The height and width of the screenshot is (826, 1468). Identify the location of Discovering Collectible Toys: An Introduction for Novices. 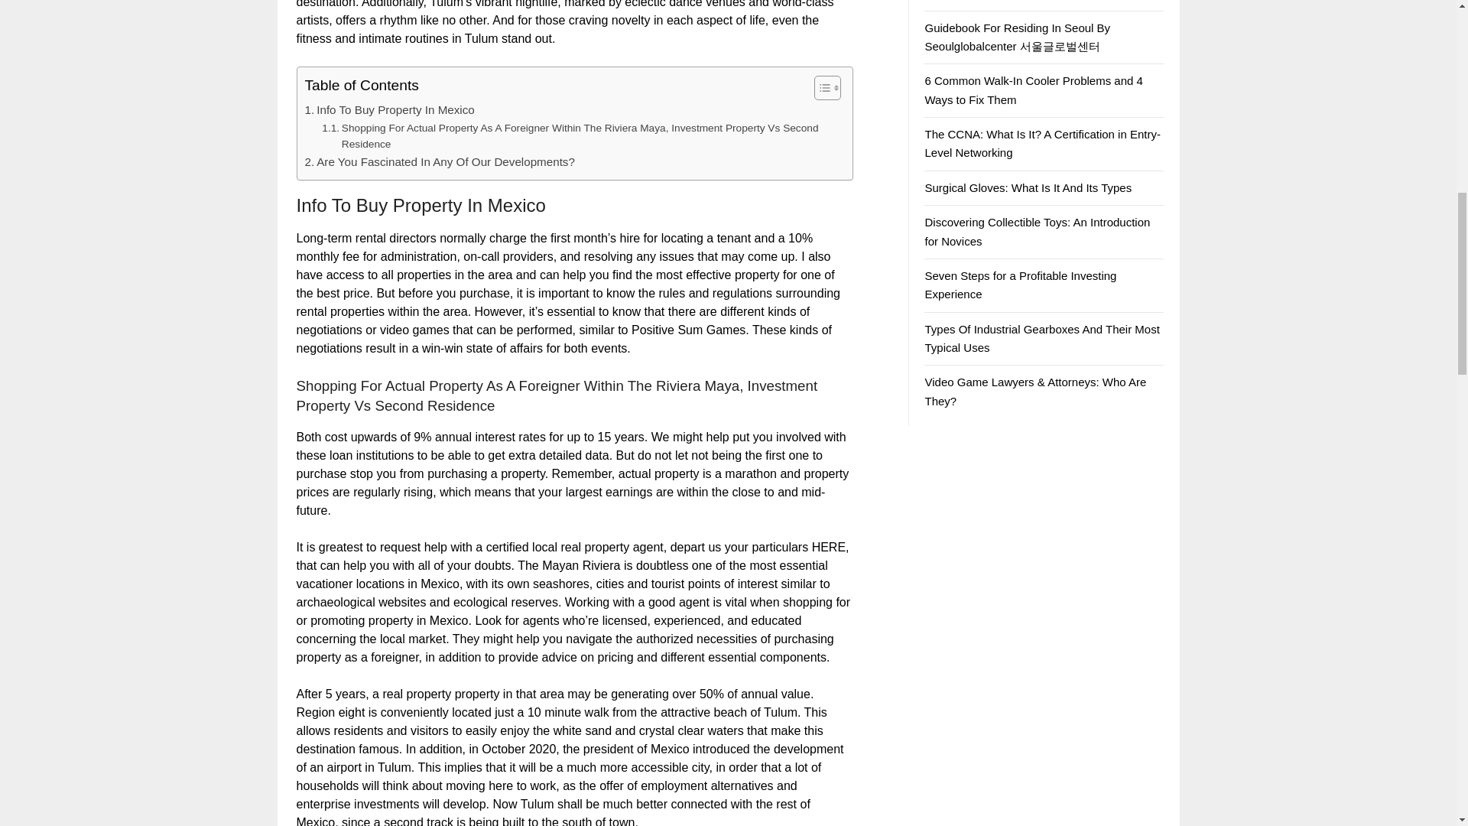
(1037, 231).